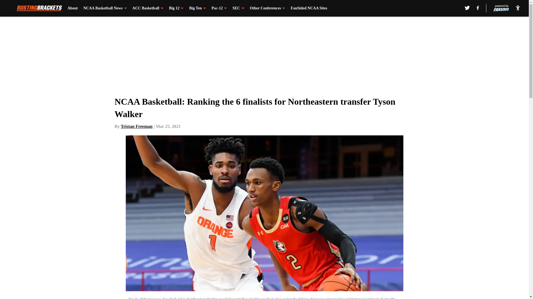 The image size is (533, 299). I want to click on About, so click(73, 8).